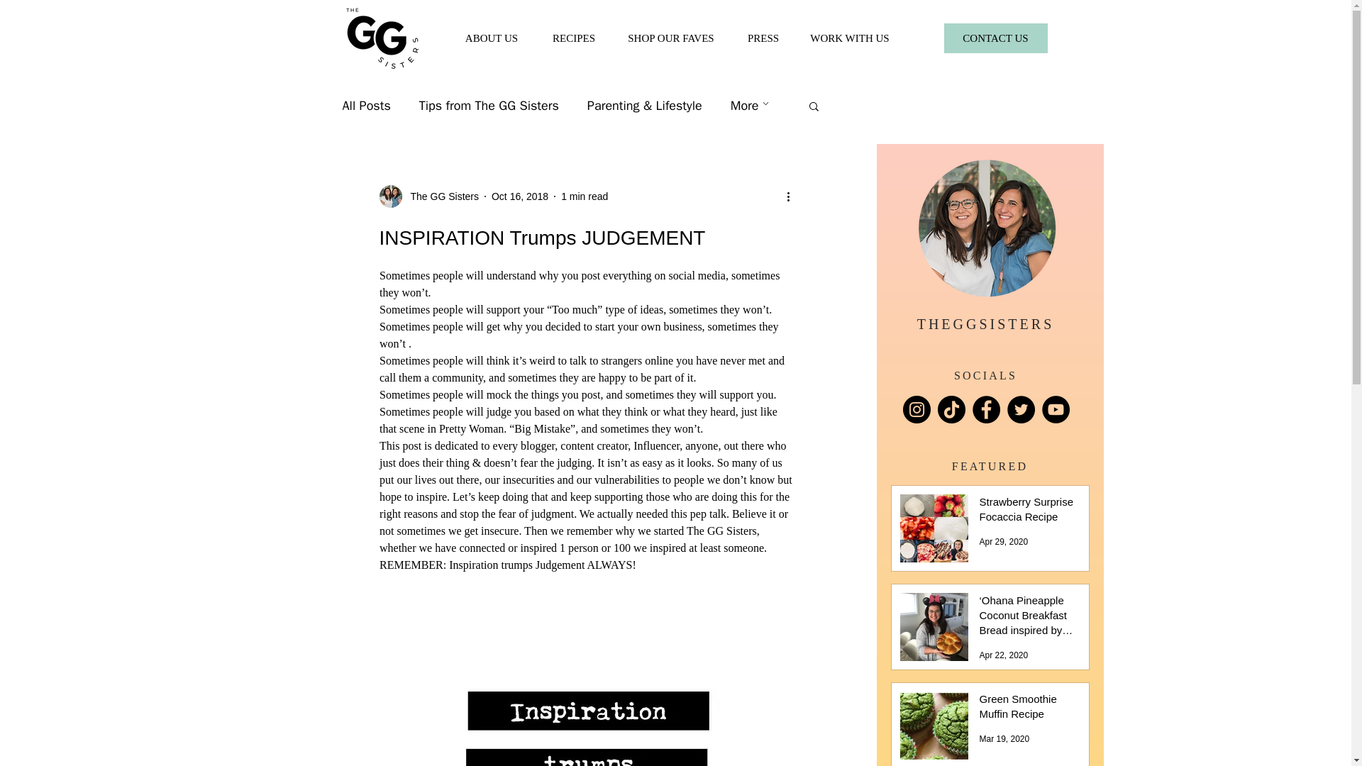  What do you see at coordinates (574, 38) in the screenshot?
I see `RECIPES` at bounding box center [574, 38].